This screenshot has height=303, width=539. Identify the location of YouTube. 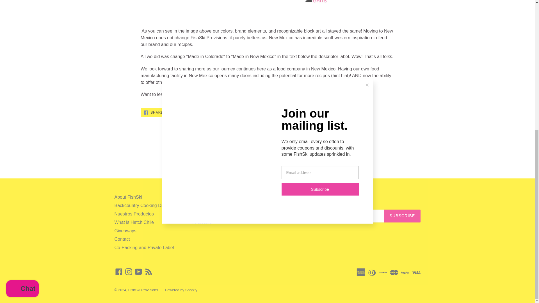
(210, 112).